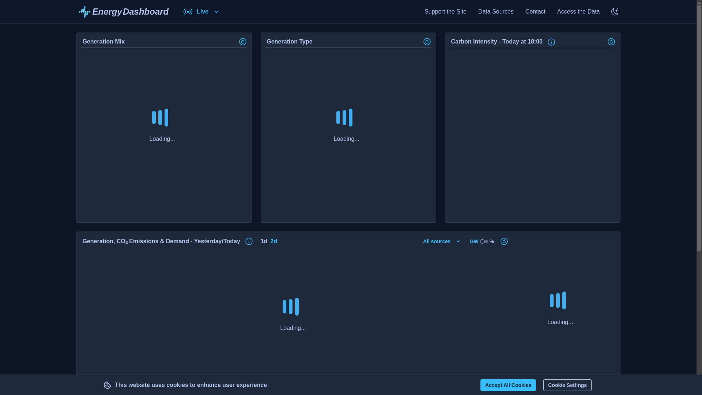 This screenshot has height=395, width=702. What do you see at coordinates (445, 12) in the screenshot?
I see `Cookie Settings` at bounding box center [445, 12].